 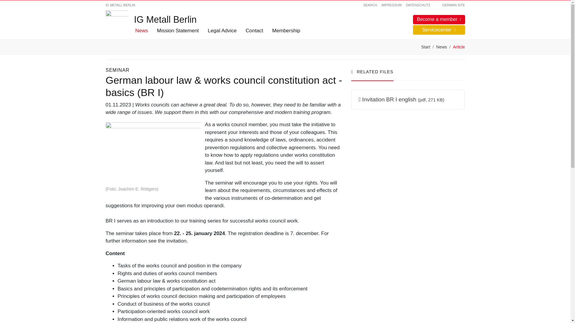 I want to click on IG METALL BERLIN, so click(x=120, y=5).